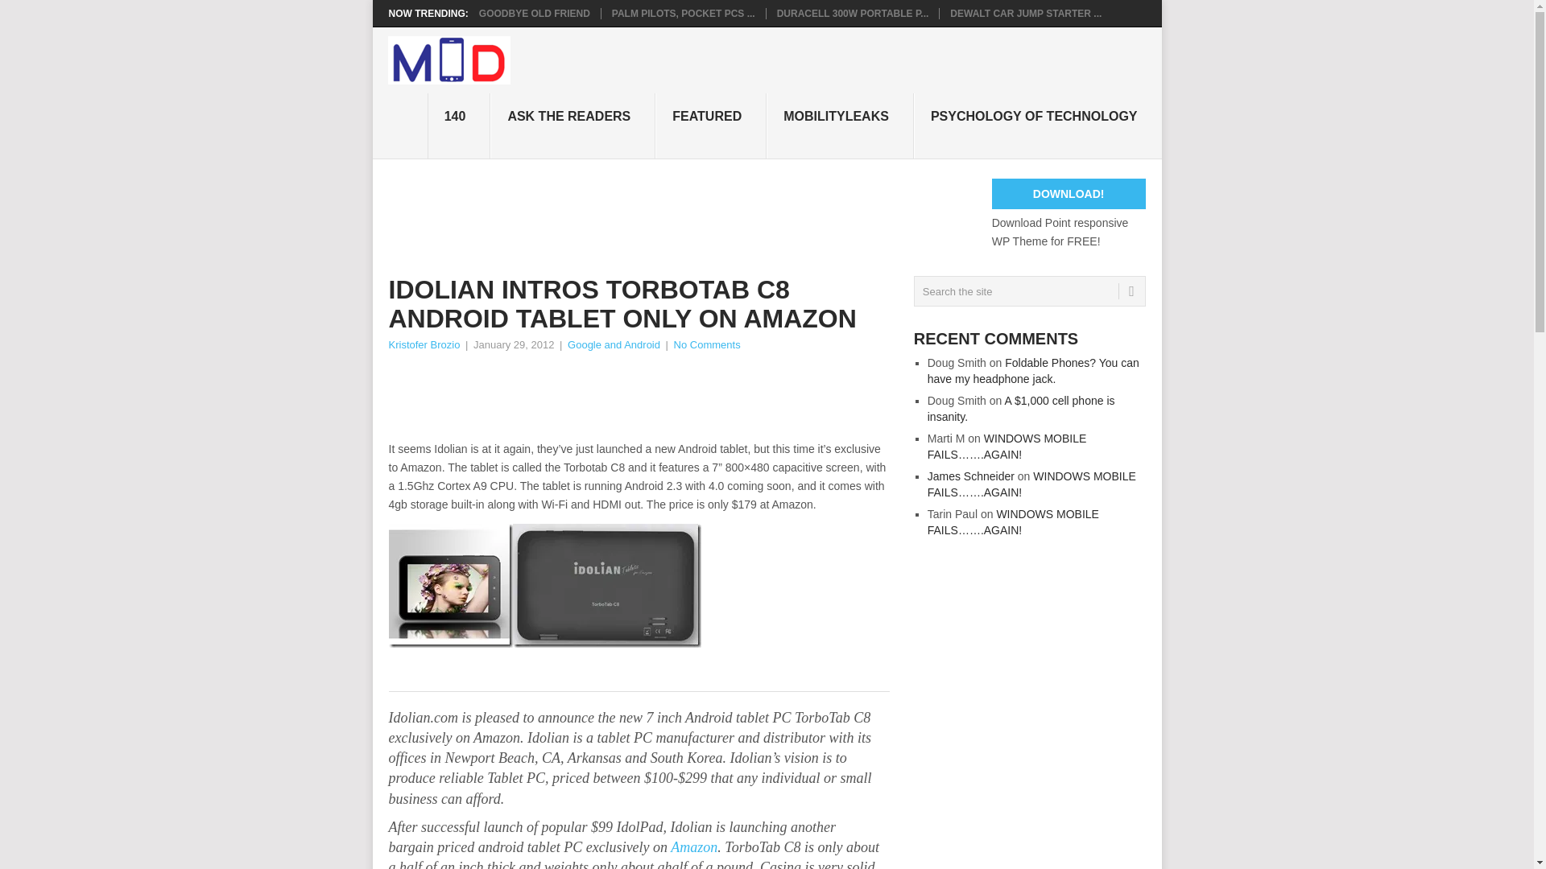 The height and width of the screenshot is (869, 1546). Describe the element at coordinates (573, 126) in the screenshot. I see `ASK THE READERS` at that location.